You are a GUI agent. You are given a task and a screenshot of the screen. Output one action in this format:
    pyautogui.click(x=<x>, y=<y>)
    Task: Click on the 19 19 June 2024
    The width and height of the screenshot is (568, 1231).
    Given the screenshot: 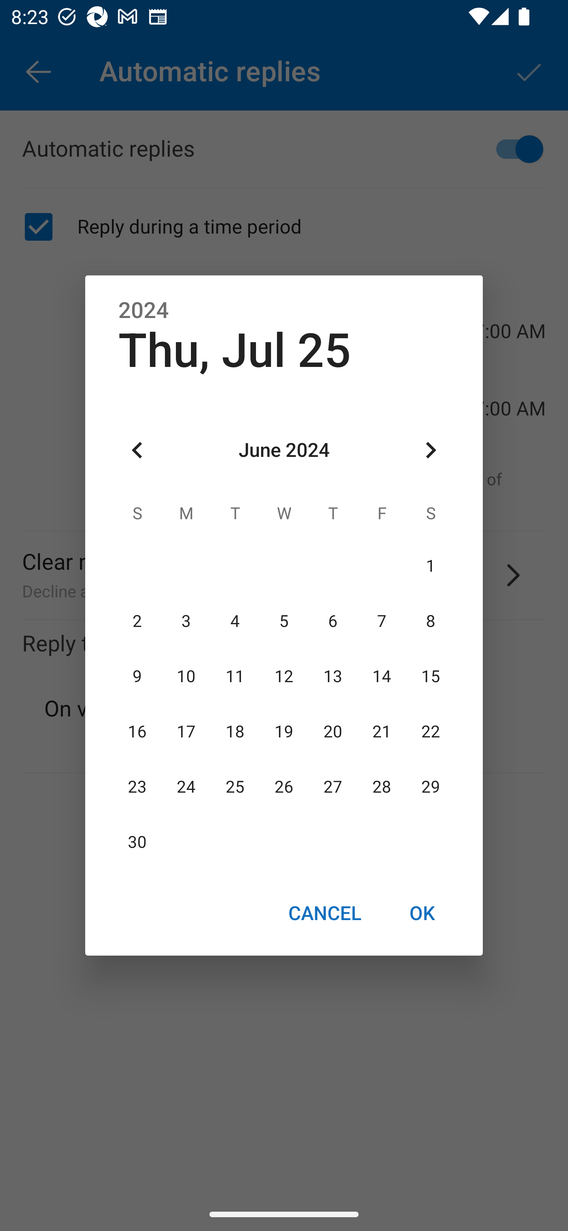 What is the action you would take?
    pyautogui.click(x=284, y=731)
    